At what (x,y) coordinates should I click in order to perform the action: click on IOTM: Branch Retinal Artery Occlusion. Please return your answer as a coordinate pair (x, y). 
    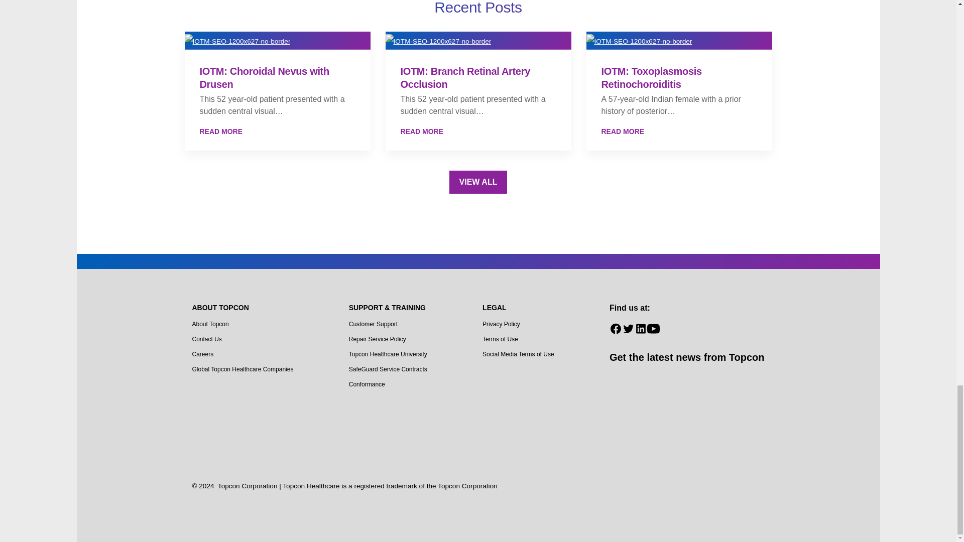
    Looking at the image, I should click on (478, 131).